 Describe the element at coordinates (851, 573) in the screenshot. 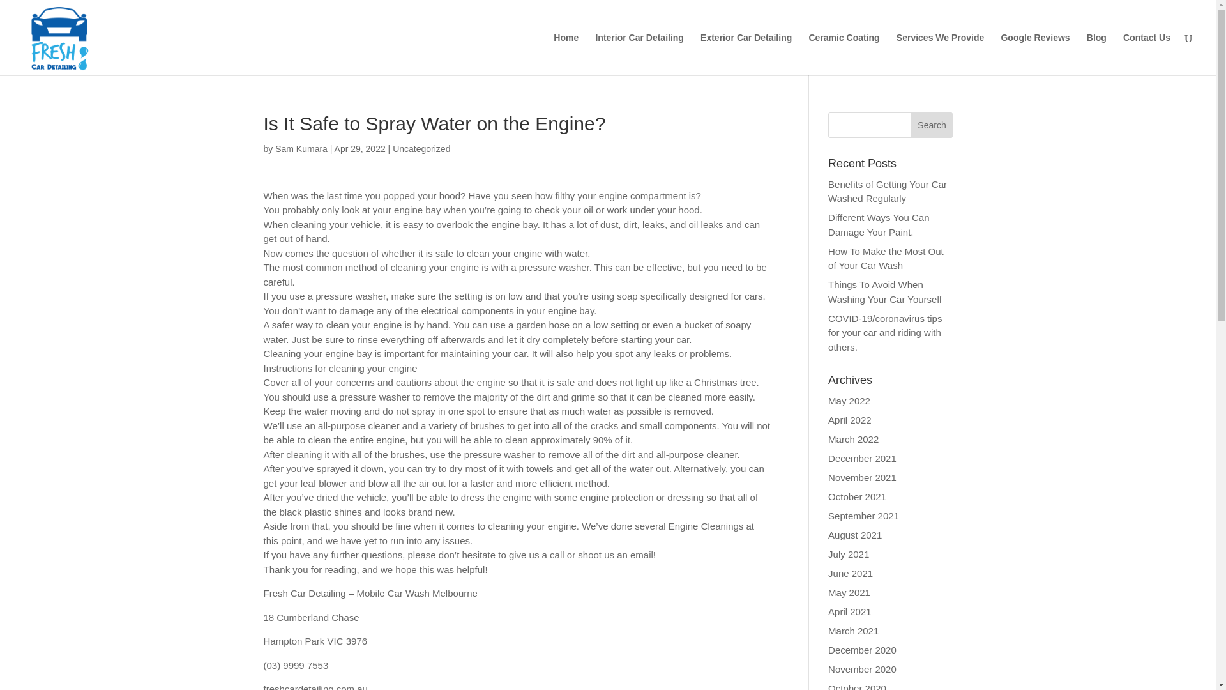

I see `June 2021` at that location.